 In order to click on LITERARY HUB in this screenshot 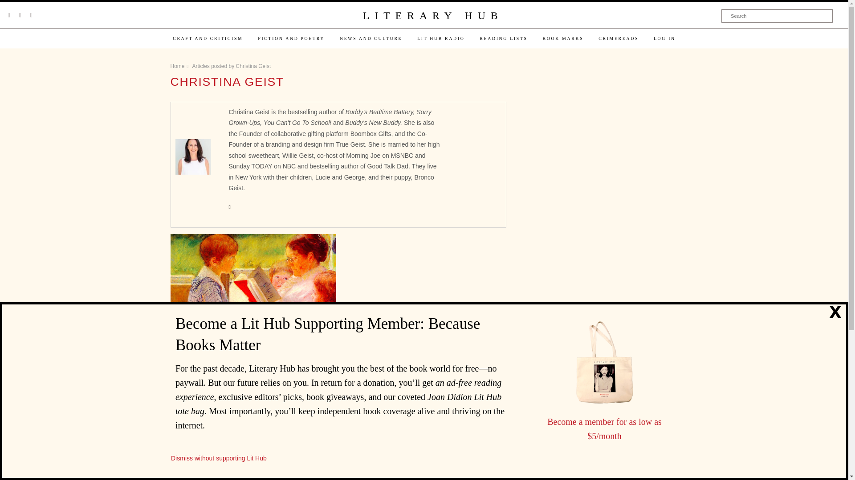, I will do `click(432, 16)`.